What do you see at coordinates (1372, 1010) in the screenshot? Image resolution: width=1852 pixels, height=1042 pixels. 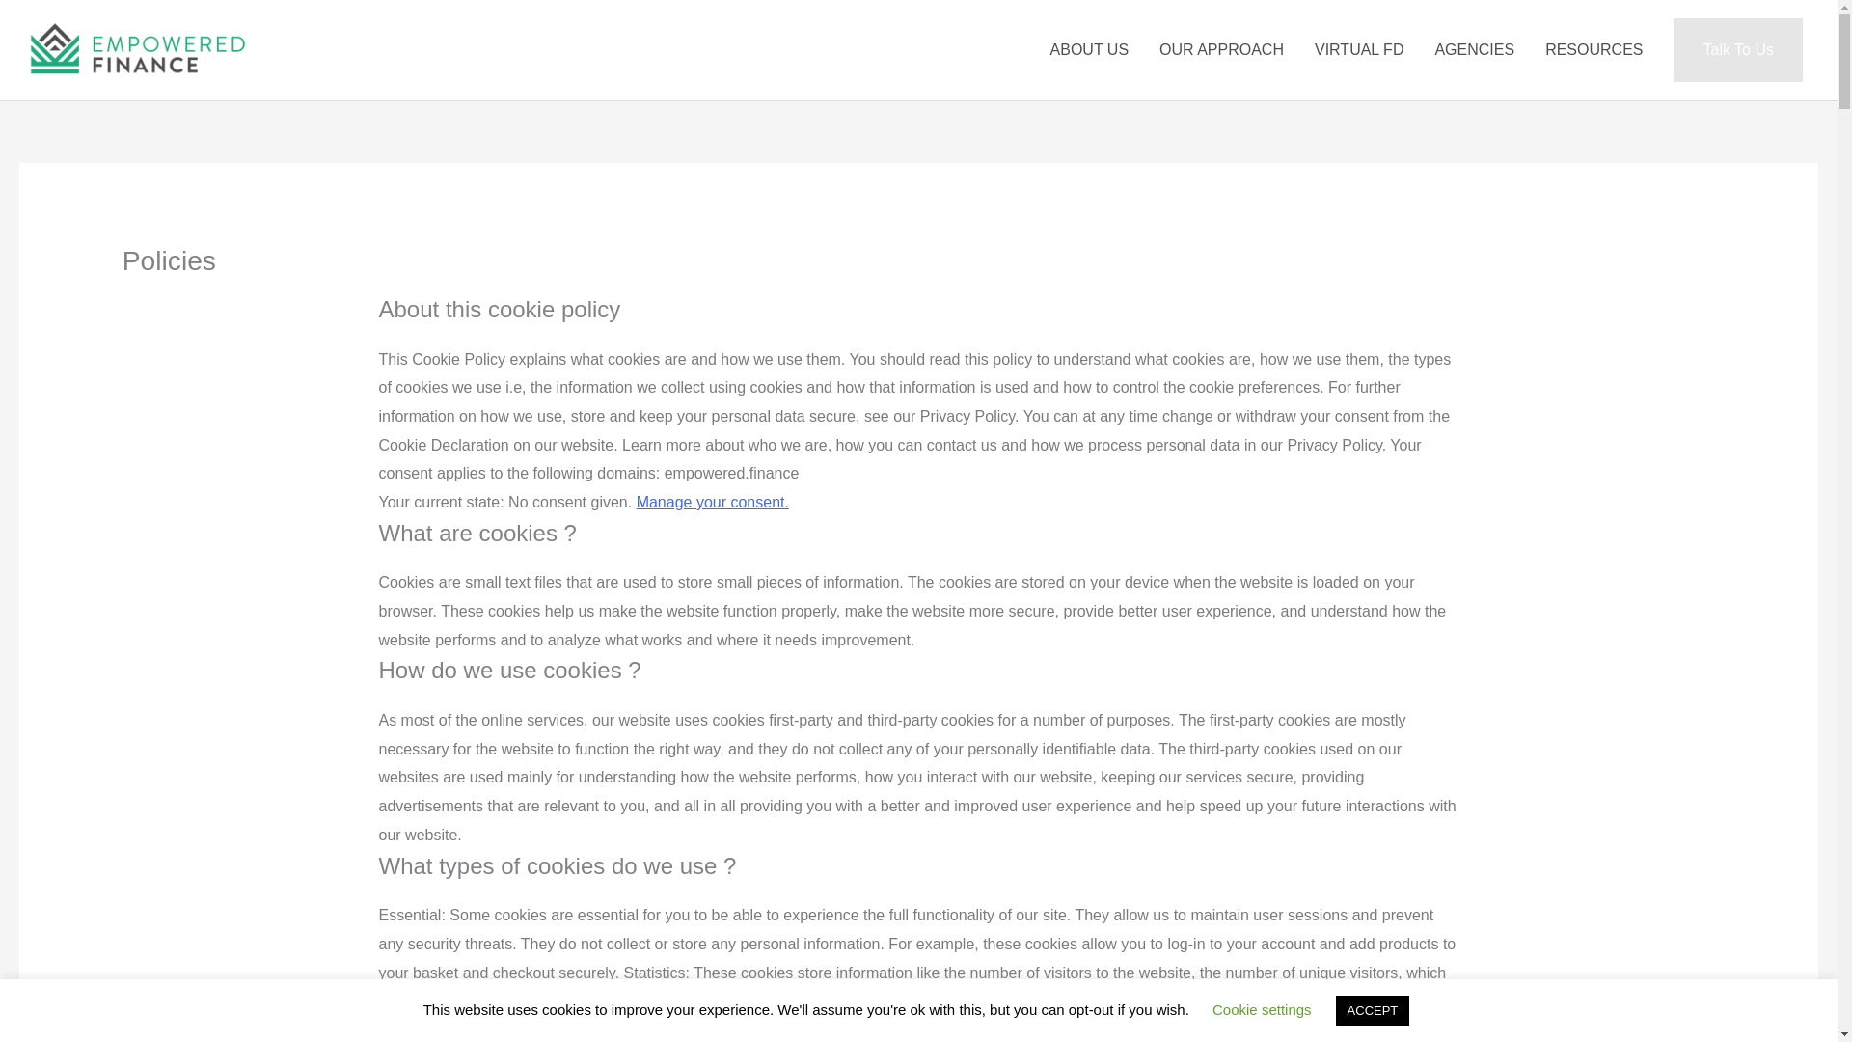 I see `ACCEPT` at bounding box center [1372, 1010].